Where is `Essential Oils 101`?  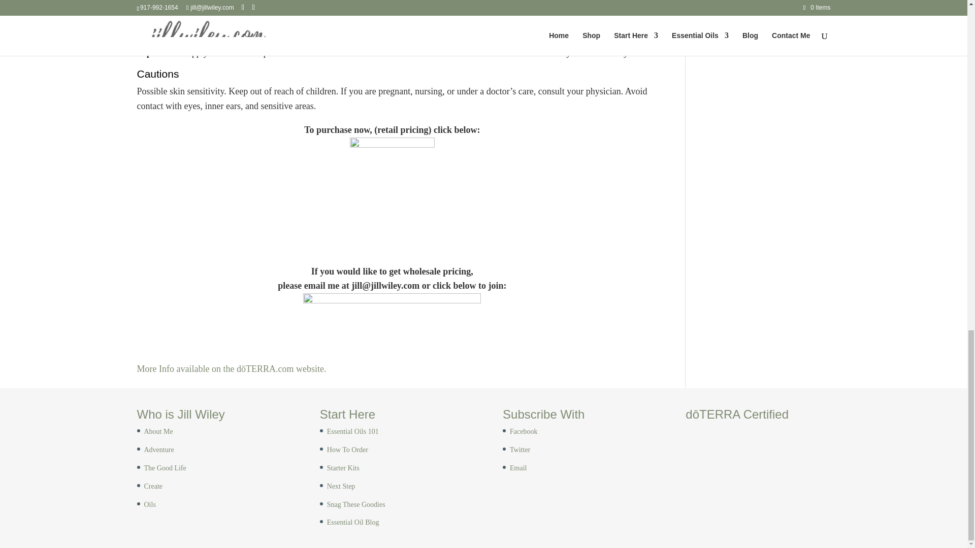 Essential Oils 101 is located at coordinates (352, 431).